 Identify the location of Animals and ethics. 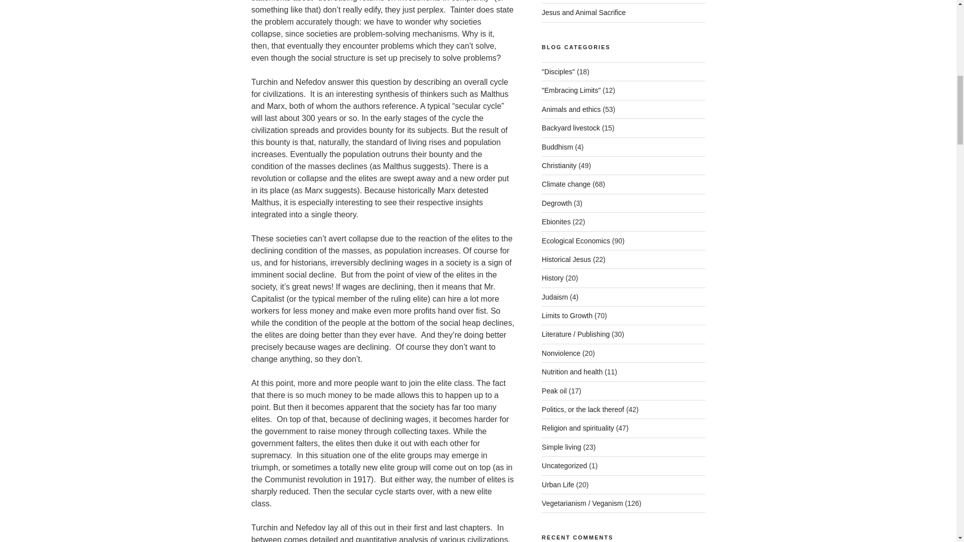
(571, 109).